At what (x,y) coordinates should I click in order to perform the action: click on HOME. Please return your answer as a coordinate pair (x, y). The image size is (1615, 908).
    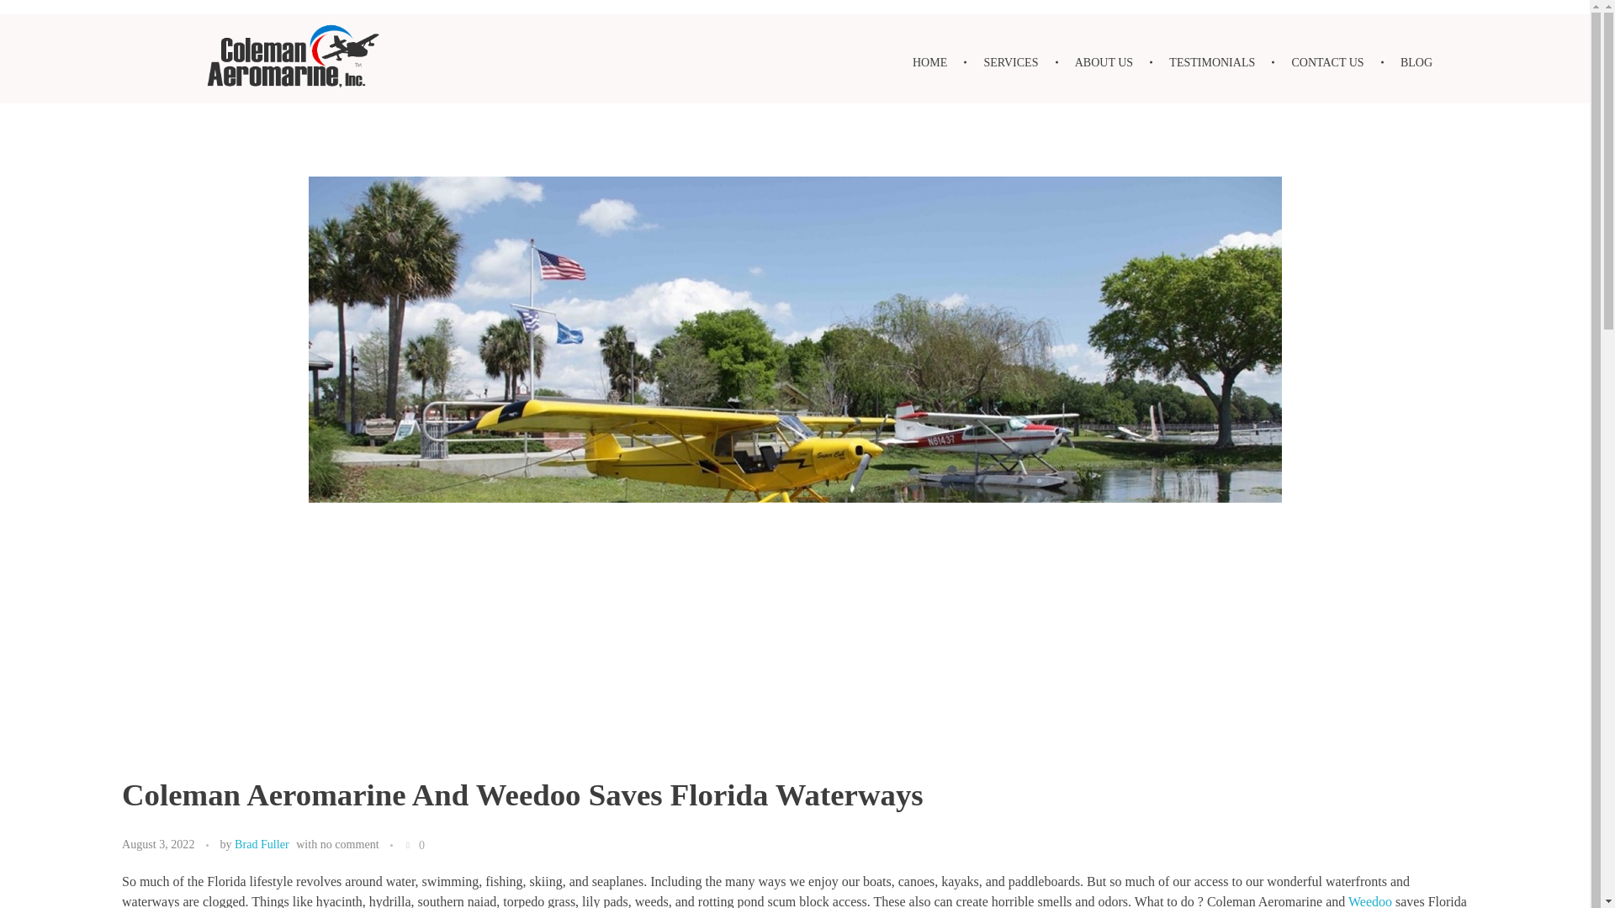
    Looking at the image, I should click on (940, 62).